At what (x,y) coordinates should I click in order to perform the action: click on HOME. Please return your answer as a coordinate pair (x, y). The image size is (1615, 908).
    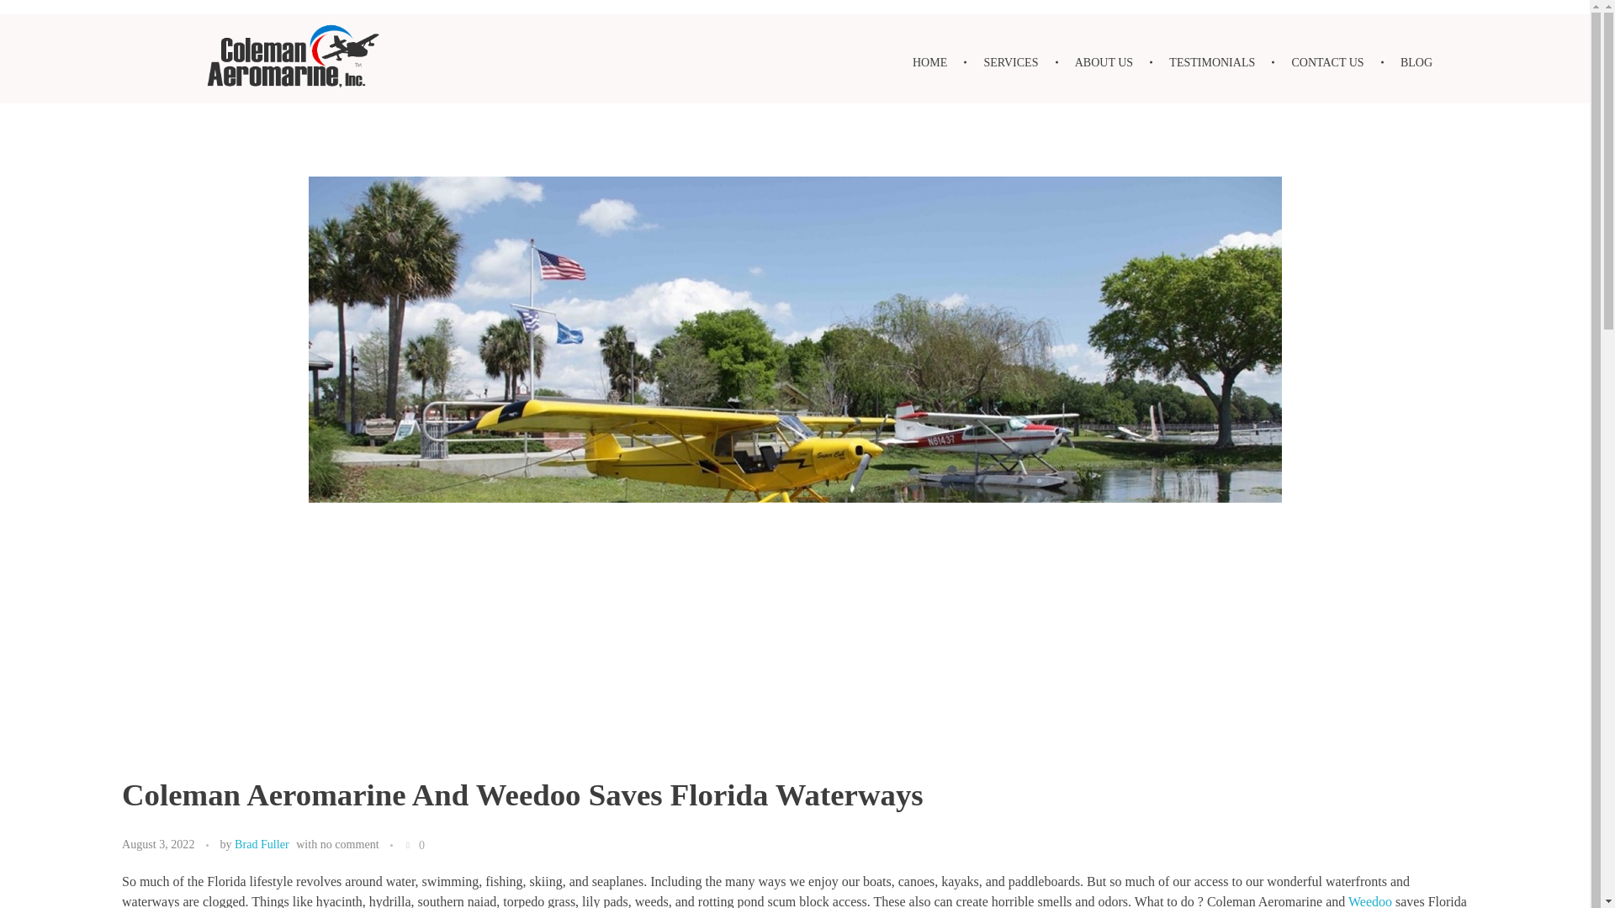
    Looking at the image, I should click on (940, 62).